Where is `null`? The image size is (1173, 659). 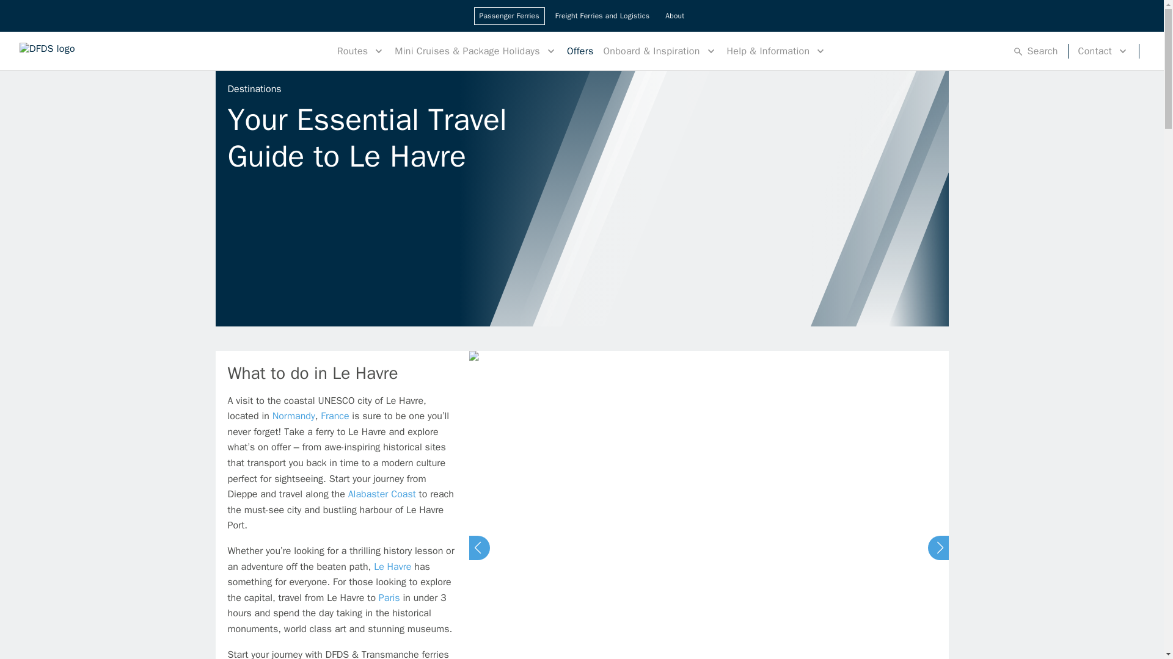
null is located at coordinates (382, 494).